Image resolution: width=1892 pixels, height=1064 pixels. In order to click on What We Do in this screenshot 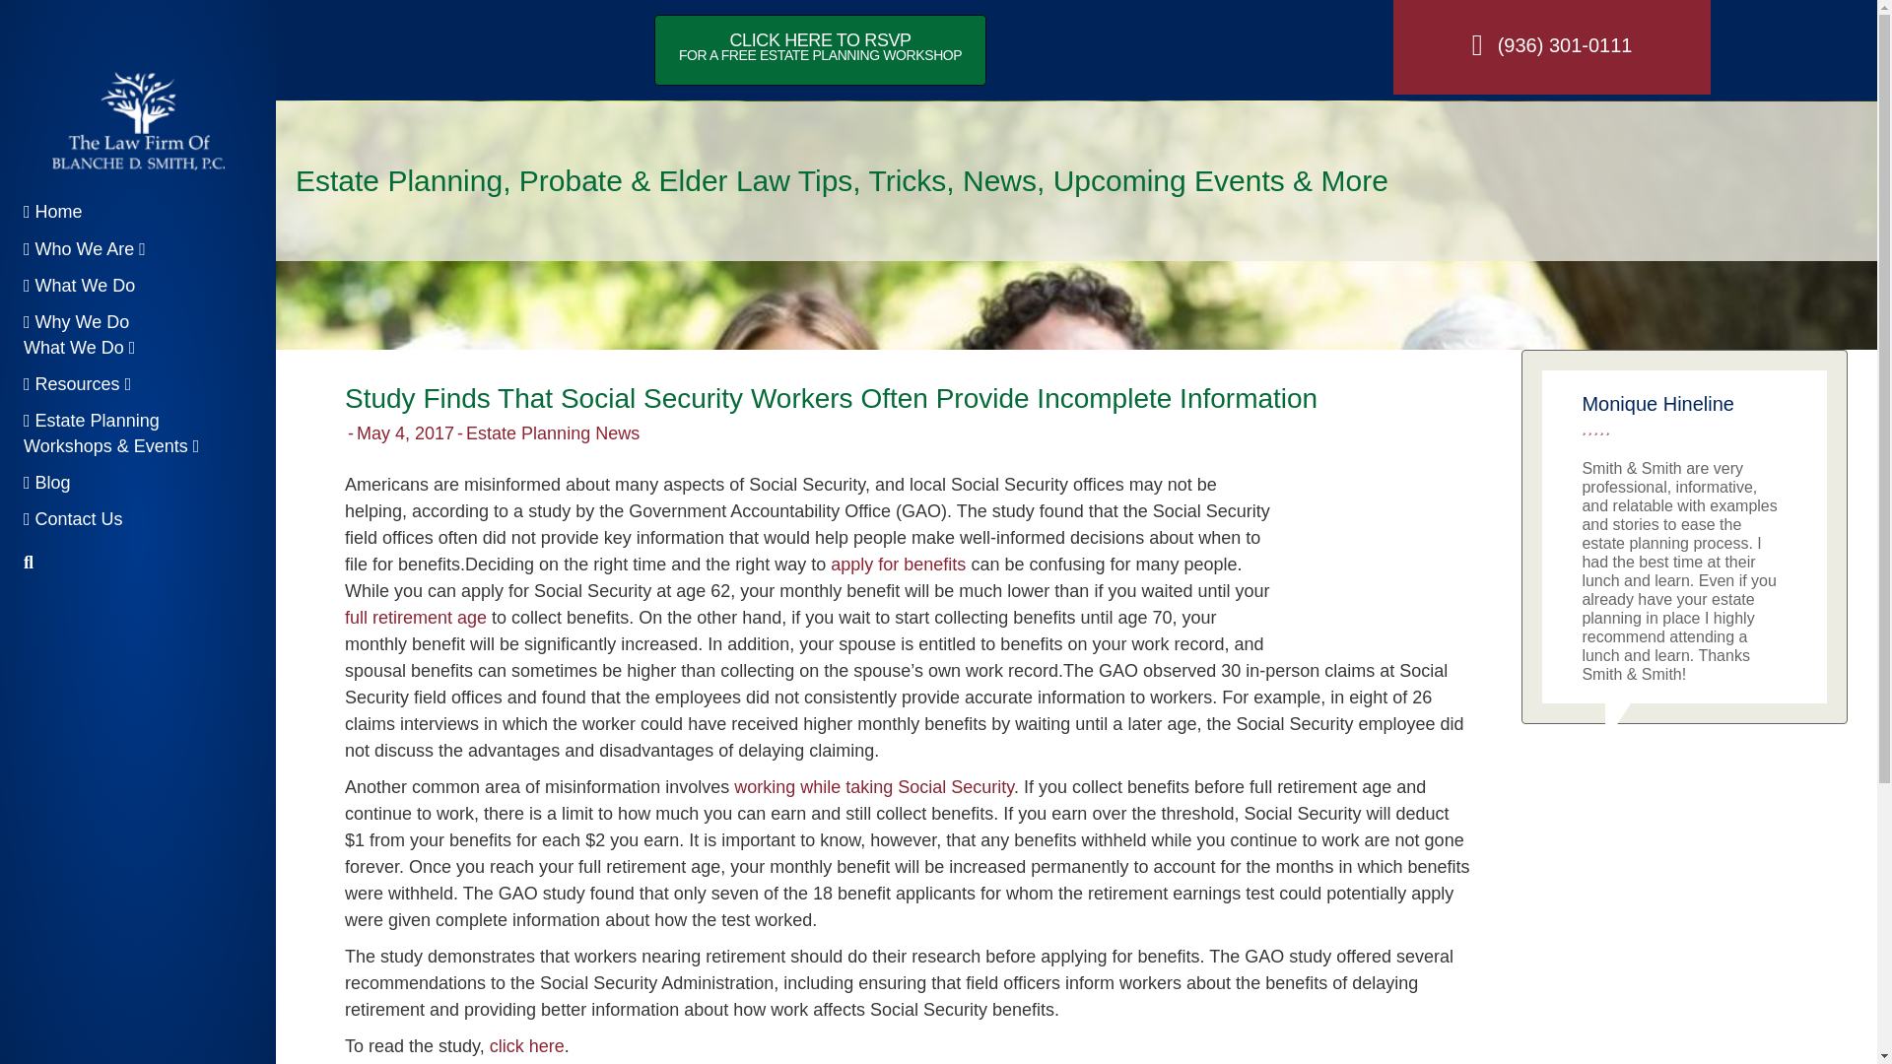, I will do `click(79, 288)`.